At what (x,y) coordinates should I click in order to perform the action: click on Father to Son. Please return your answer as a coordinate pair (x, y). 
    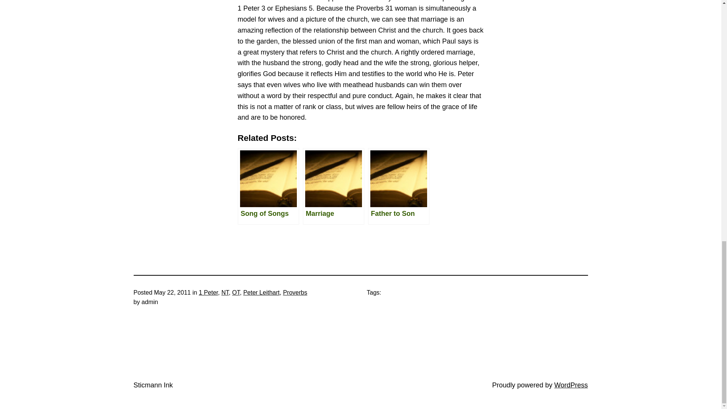
    Looking at the image, I should click on (398, 186).